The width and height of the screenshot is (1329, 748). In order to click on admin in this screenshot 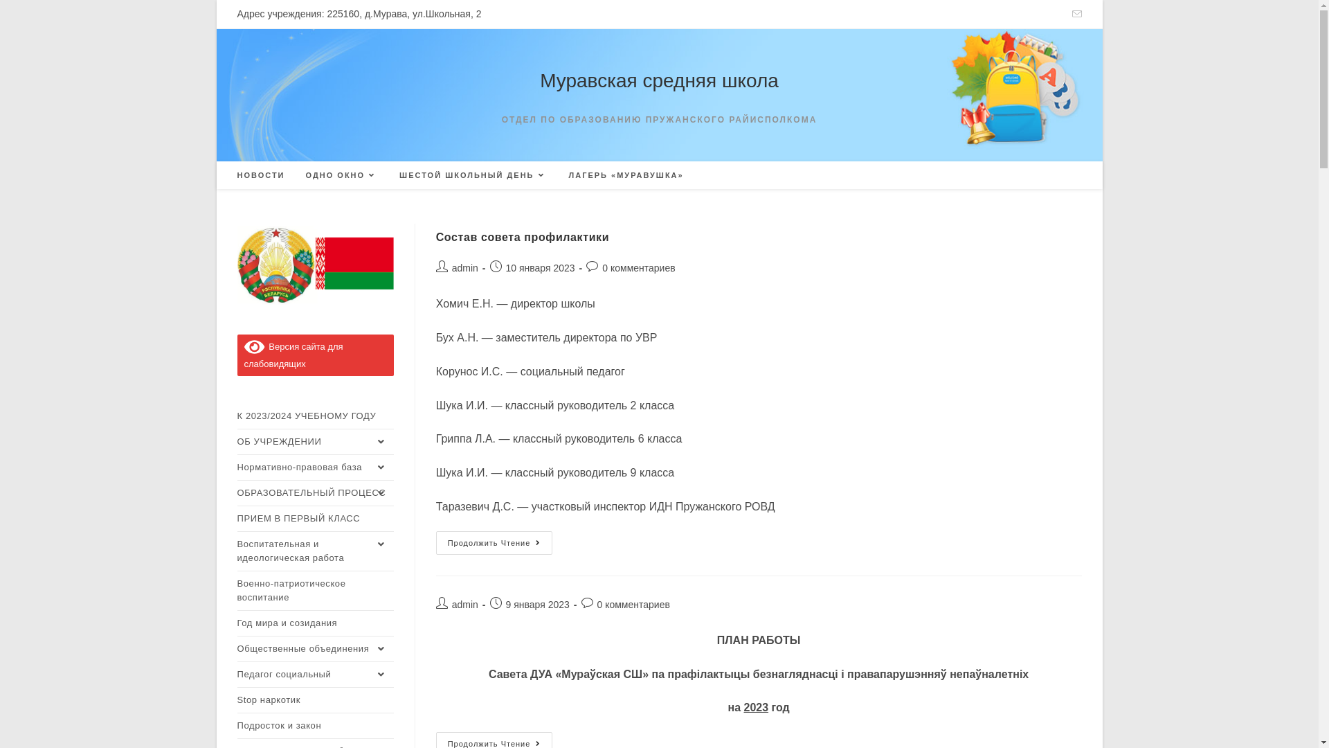, I will do `click(465, 268)`.